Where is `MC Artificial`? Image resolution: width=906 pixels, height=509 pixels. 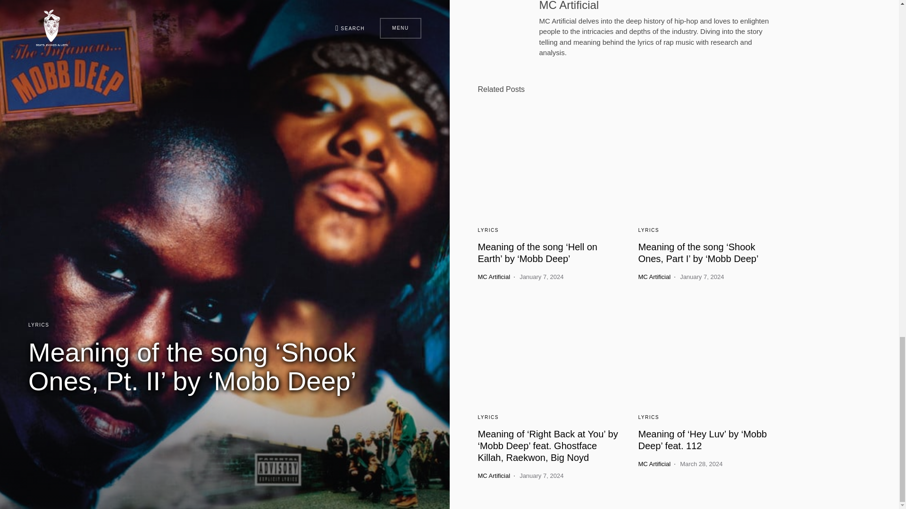 MC Artificial is located at coordinates (654, 277).